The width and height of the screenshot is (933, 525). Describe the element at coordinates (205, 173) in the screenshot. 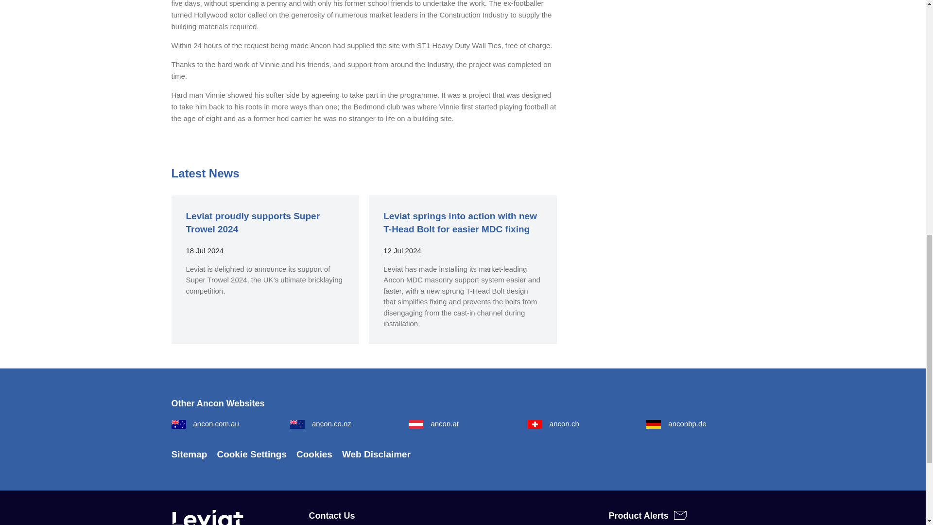

I see `Latest News` at that location.